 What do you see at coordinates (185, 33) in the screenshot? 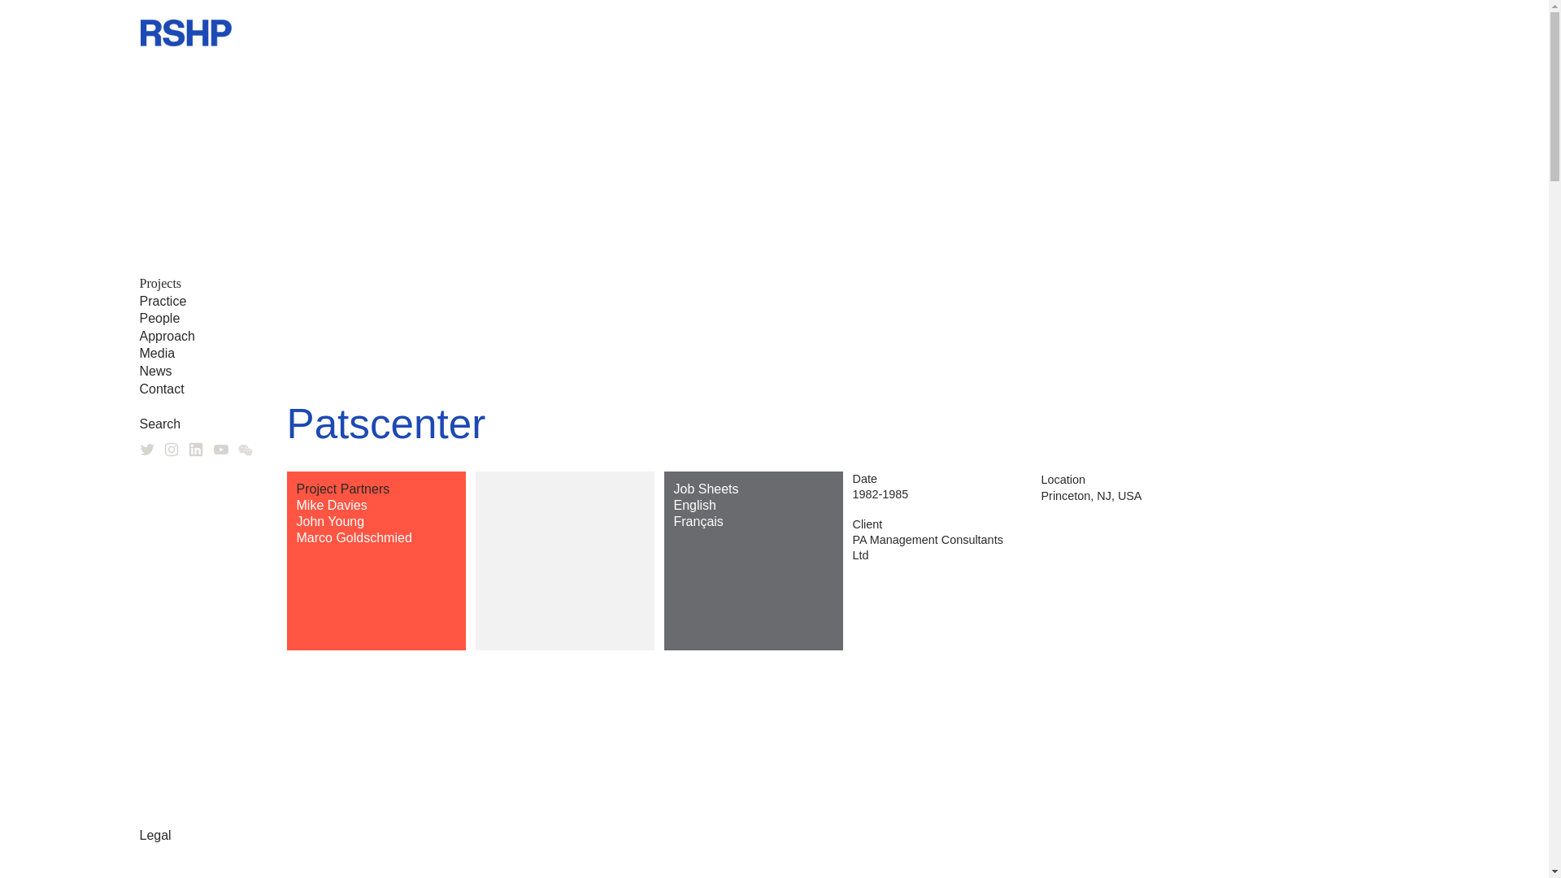
I see `RSHP` at bounding box center [185, 33].